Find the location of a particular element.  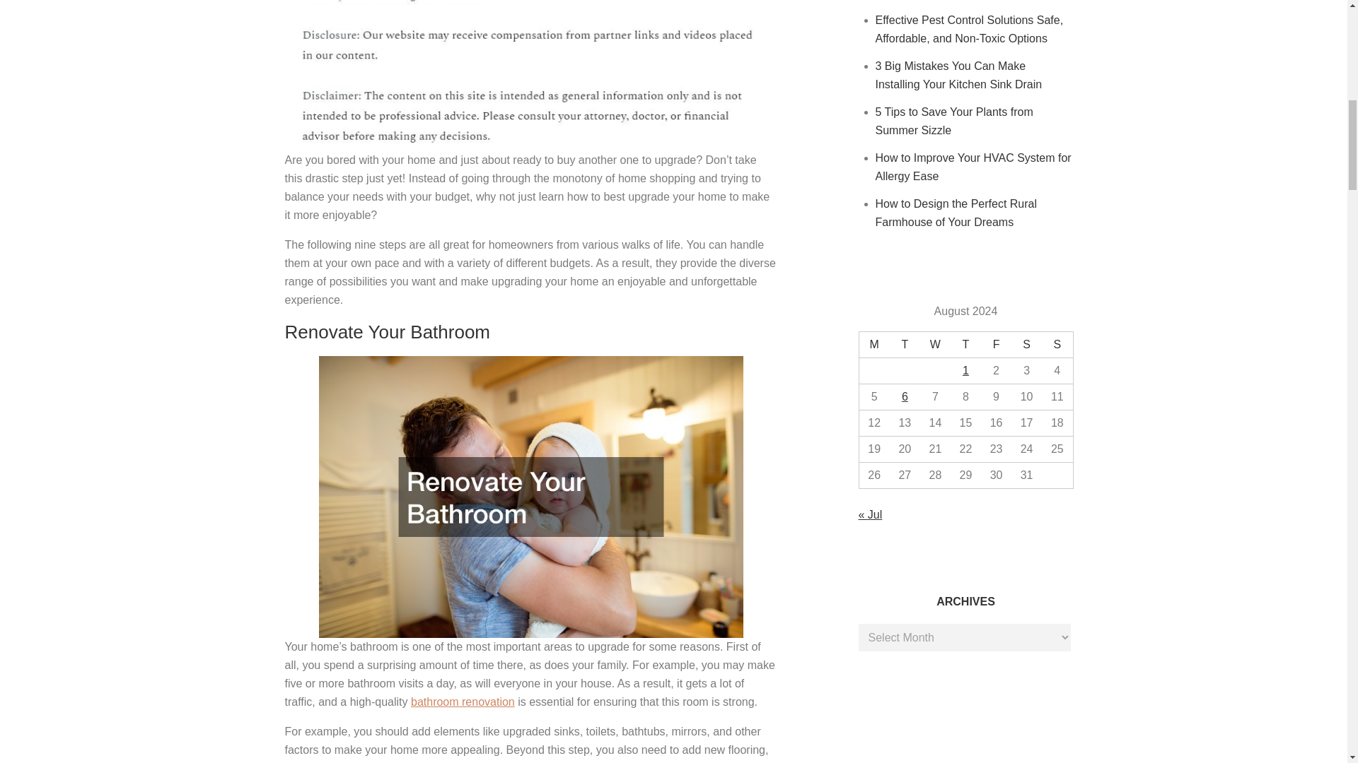

Sunday is located at coordinates (1057, 345).